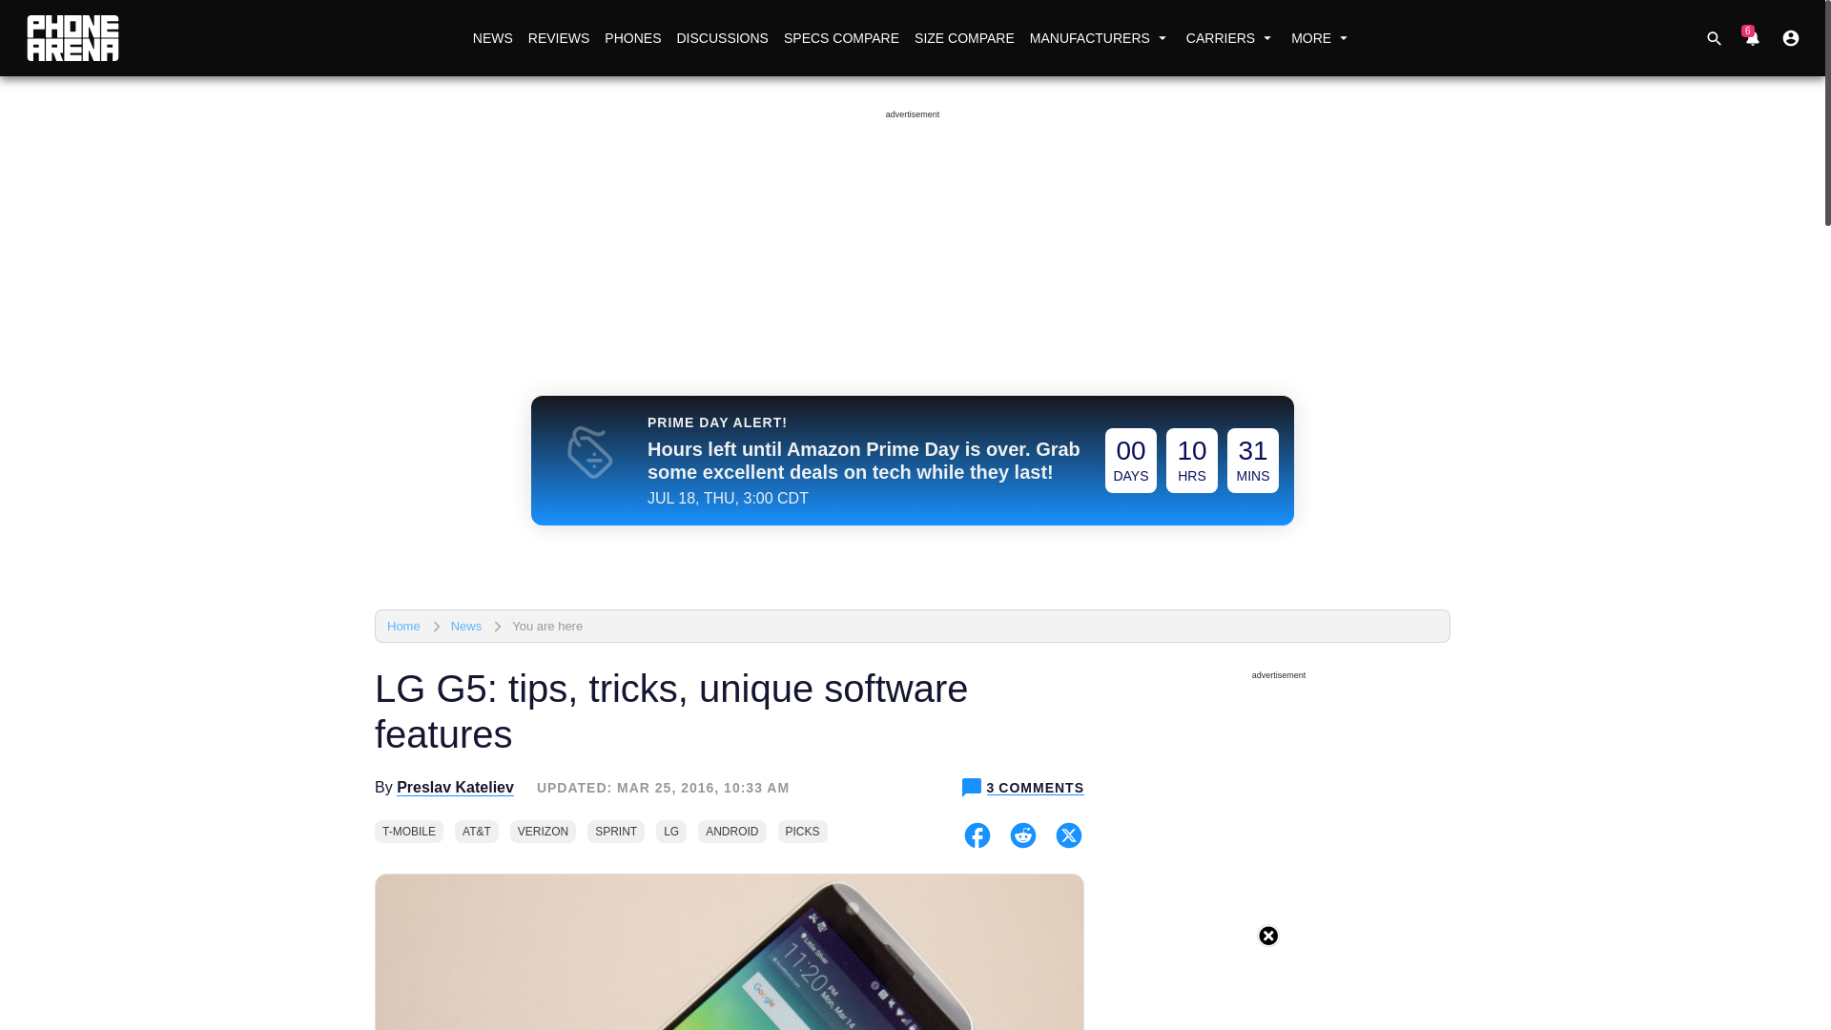 This screenshot has height=1030, width=1831. I want to click on MANUFACTURERS, so click(1101, 38).